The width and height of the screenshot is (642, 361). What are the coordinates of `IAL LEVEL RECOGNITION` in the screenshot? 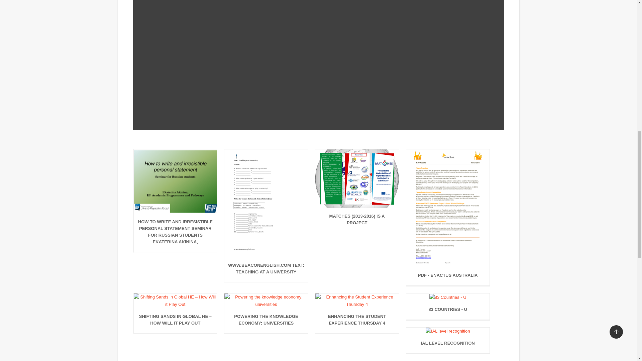 It's located at (448, 345).